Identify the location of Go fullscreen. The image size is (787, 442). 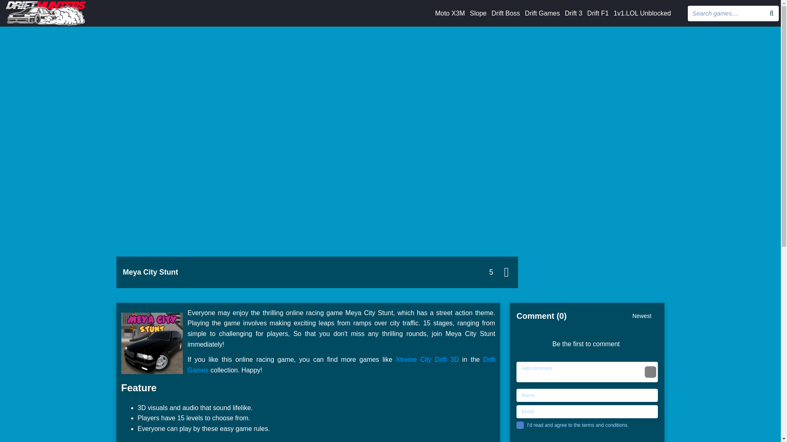
(506, 272).